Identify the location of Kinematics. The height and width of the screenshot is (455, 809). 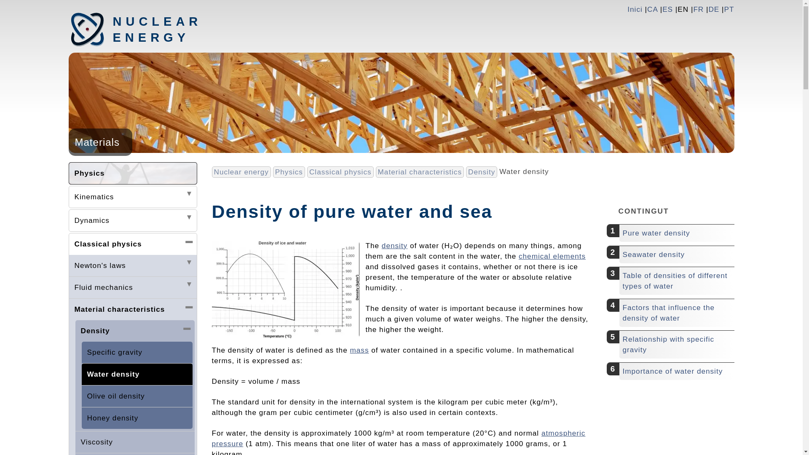
(132, 196).